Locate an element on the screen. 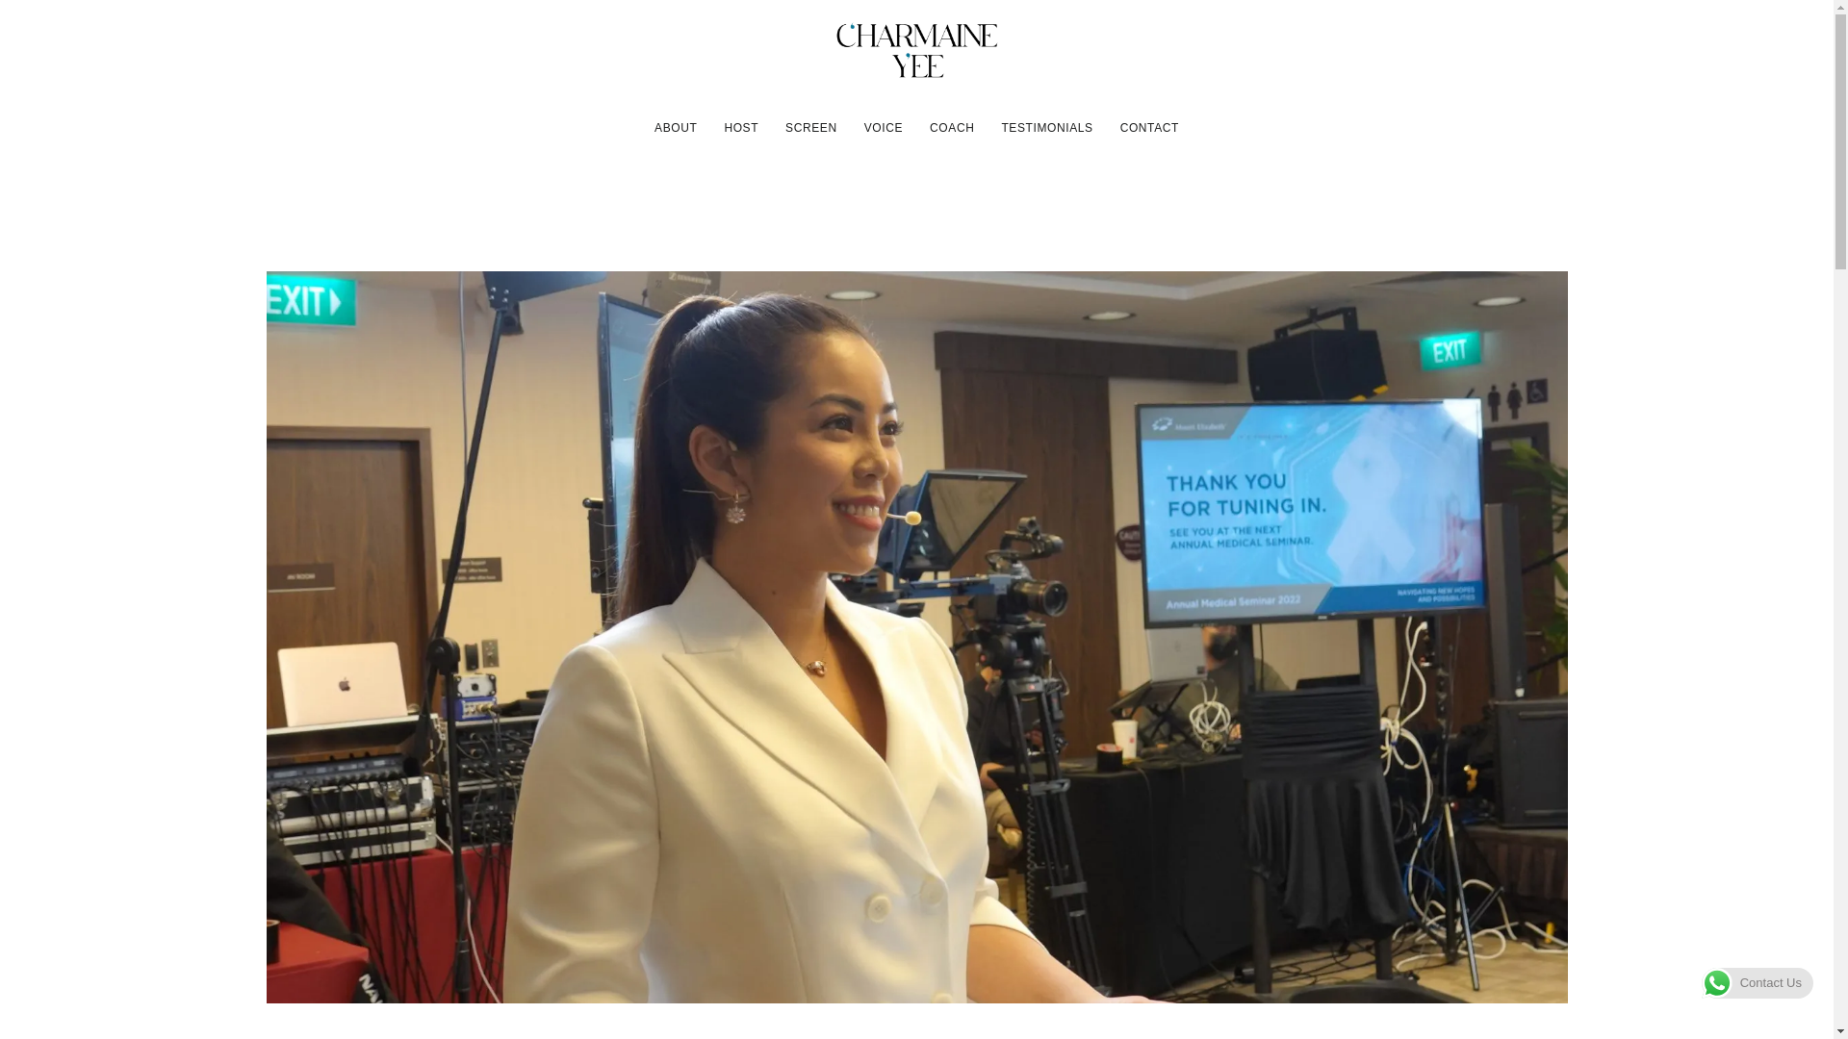  Screen is located at coordinates (810, 128).